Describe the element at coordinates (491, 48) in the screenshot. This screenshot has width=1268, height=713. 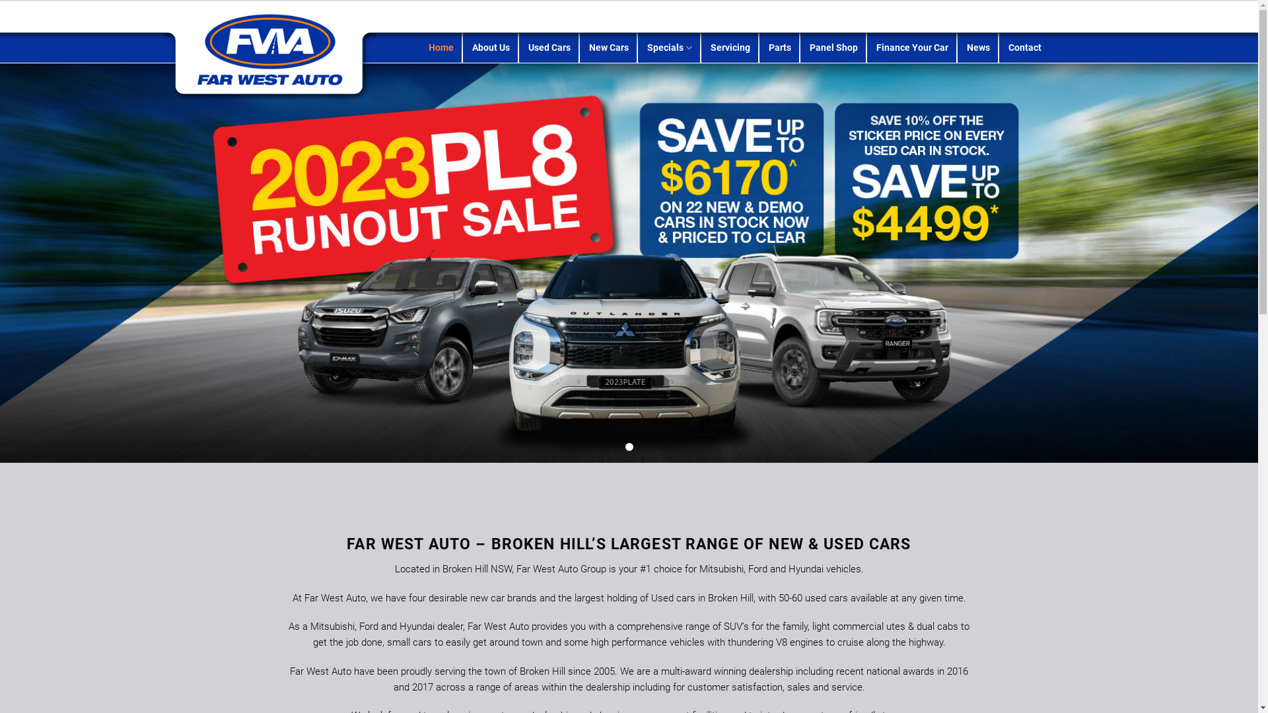
I see `About Us` at that location.